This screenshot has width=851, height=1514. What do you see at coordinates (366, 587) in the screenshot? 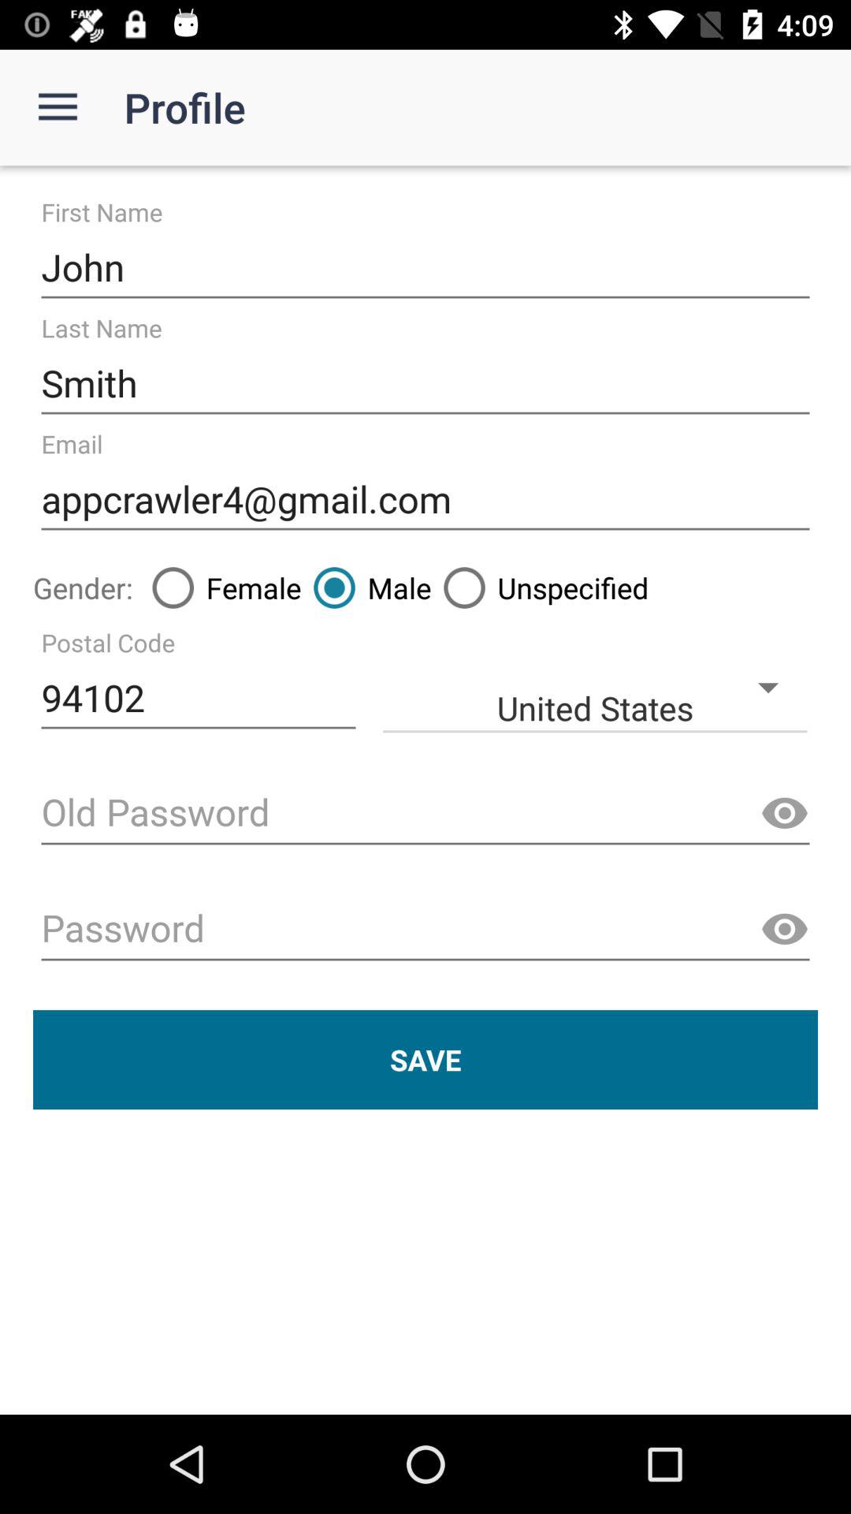
I see `tap the icon next to female` at bounding box center [366, 587].